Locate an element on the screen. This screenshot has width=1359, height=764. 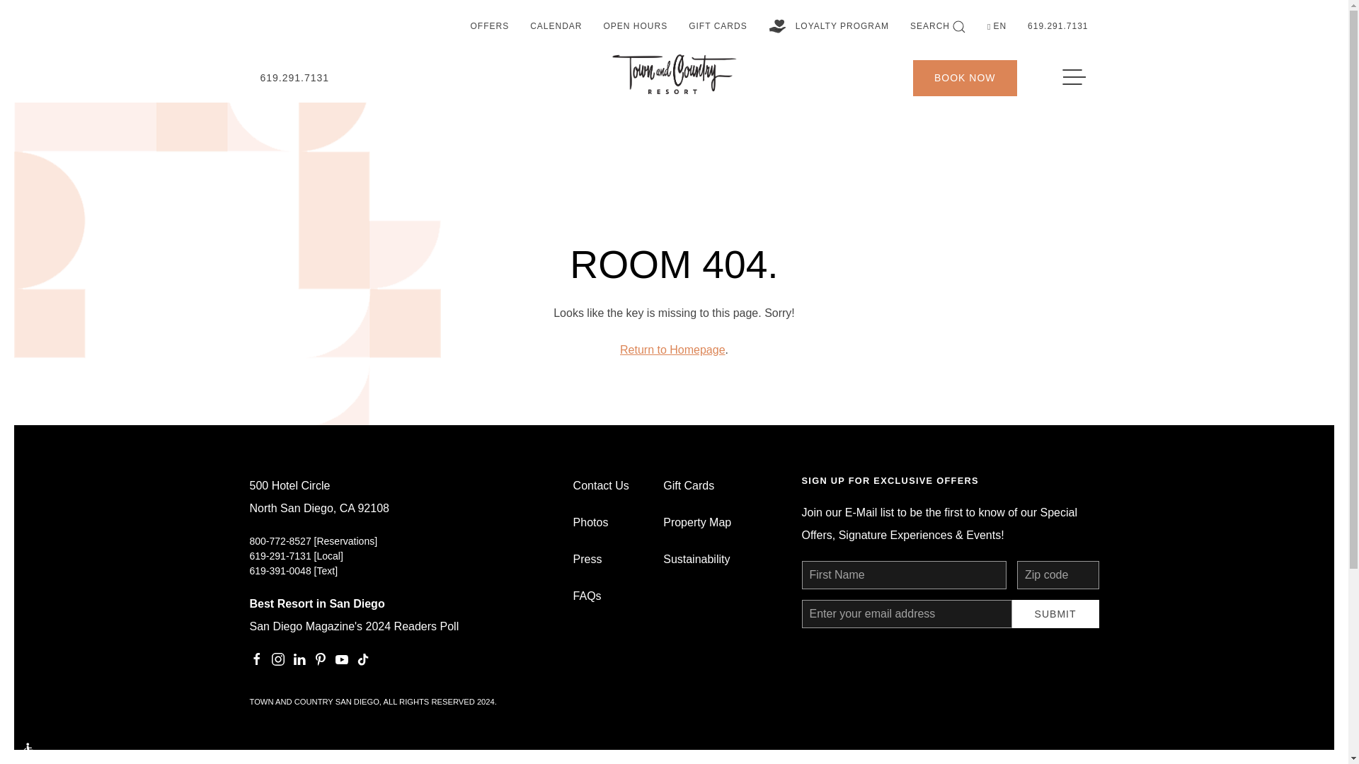
GIFT CARDS is located at coordinates (718, 27).